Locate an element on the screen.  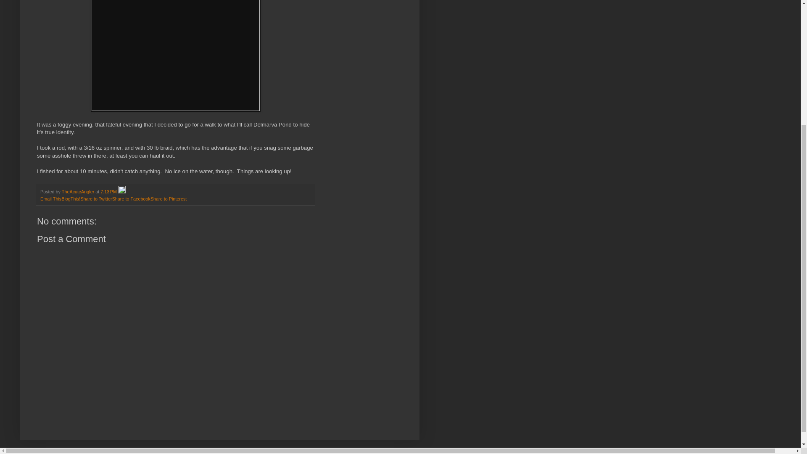
BlogThis! is located at coordinates (71, 198).